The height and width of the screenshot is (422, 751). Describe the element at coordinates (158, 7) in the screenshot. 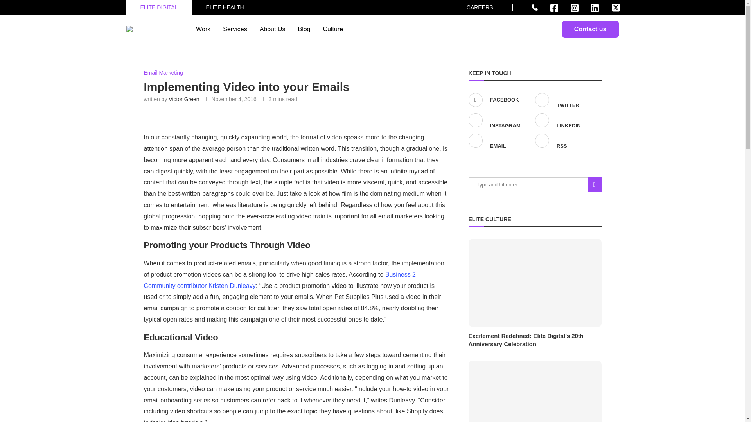

I see `ELITE DIGITAL` at that location.